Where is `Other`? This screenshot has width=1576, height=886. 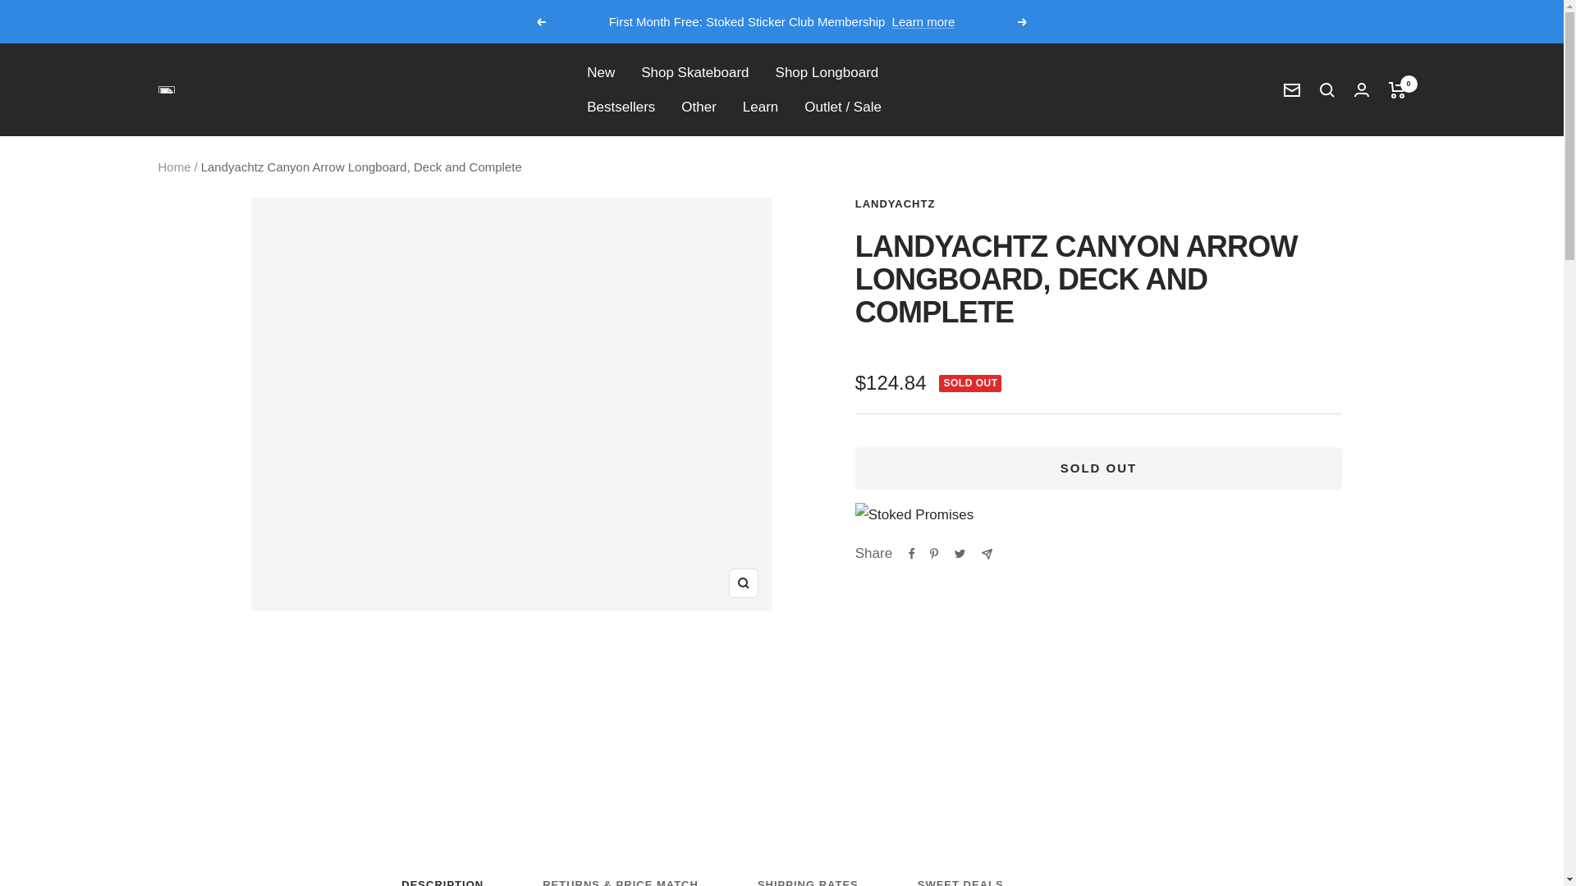 Other is located at coordinates (699, 107).